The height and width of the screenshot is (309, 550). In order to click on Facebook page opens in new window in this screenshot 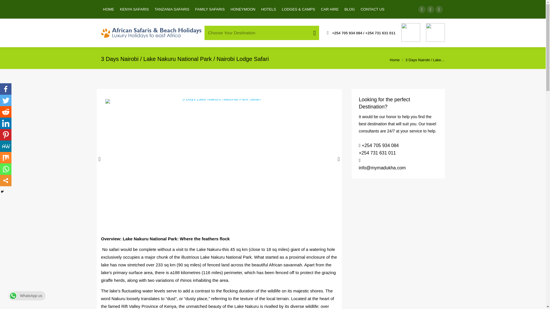, I will do `click(422, 9)`.